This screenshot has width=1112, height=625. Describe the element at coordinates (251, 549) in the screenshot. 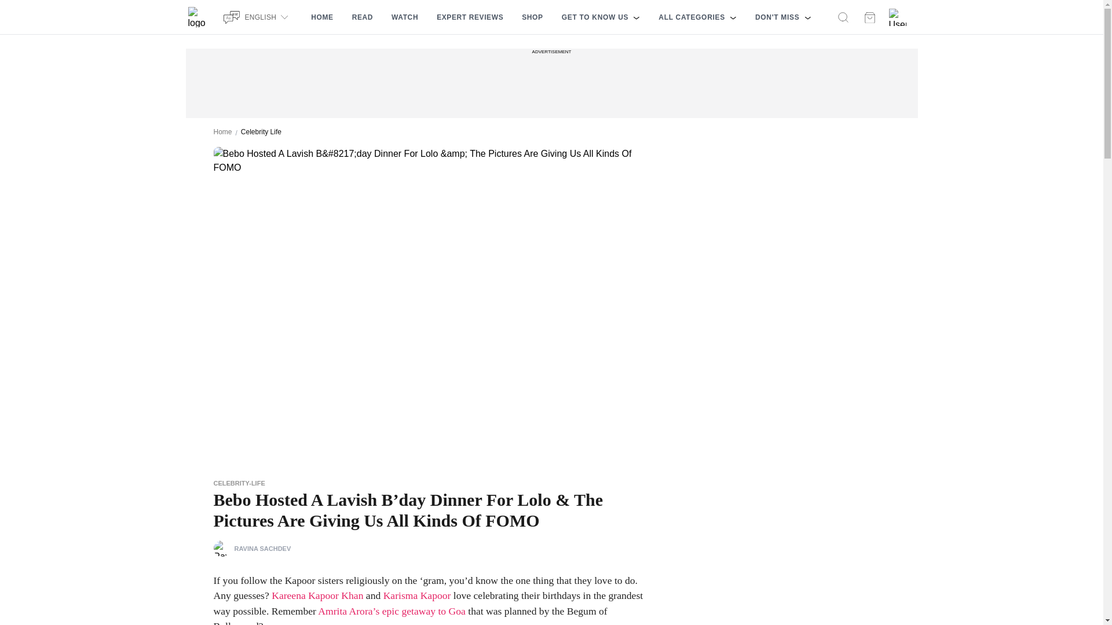

I see `RAVINA SACHDEV` at that location.